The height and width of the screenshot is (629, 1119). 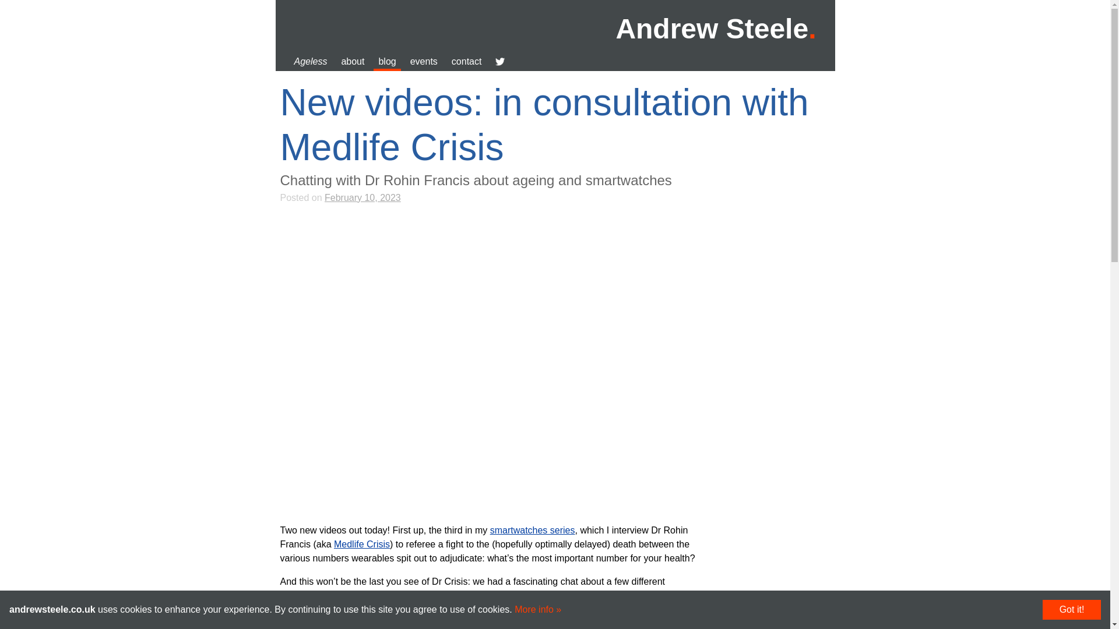 I want to click on about, so click(x=353, y=62).